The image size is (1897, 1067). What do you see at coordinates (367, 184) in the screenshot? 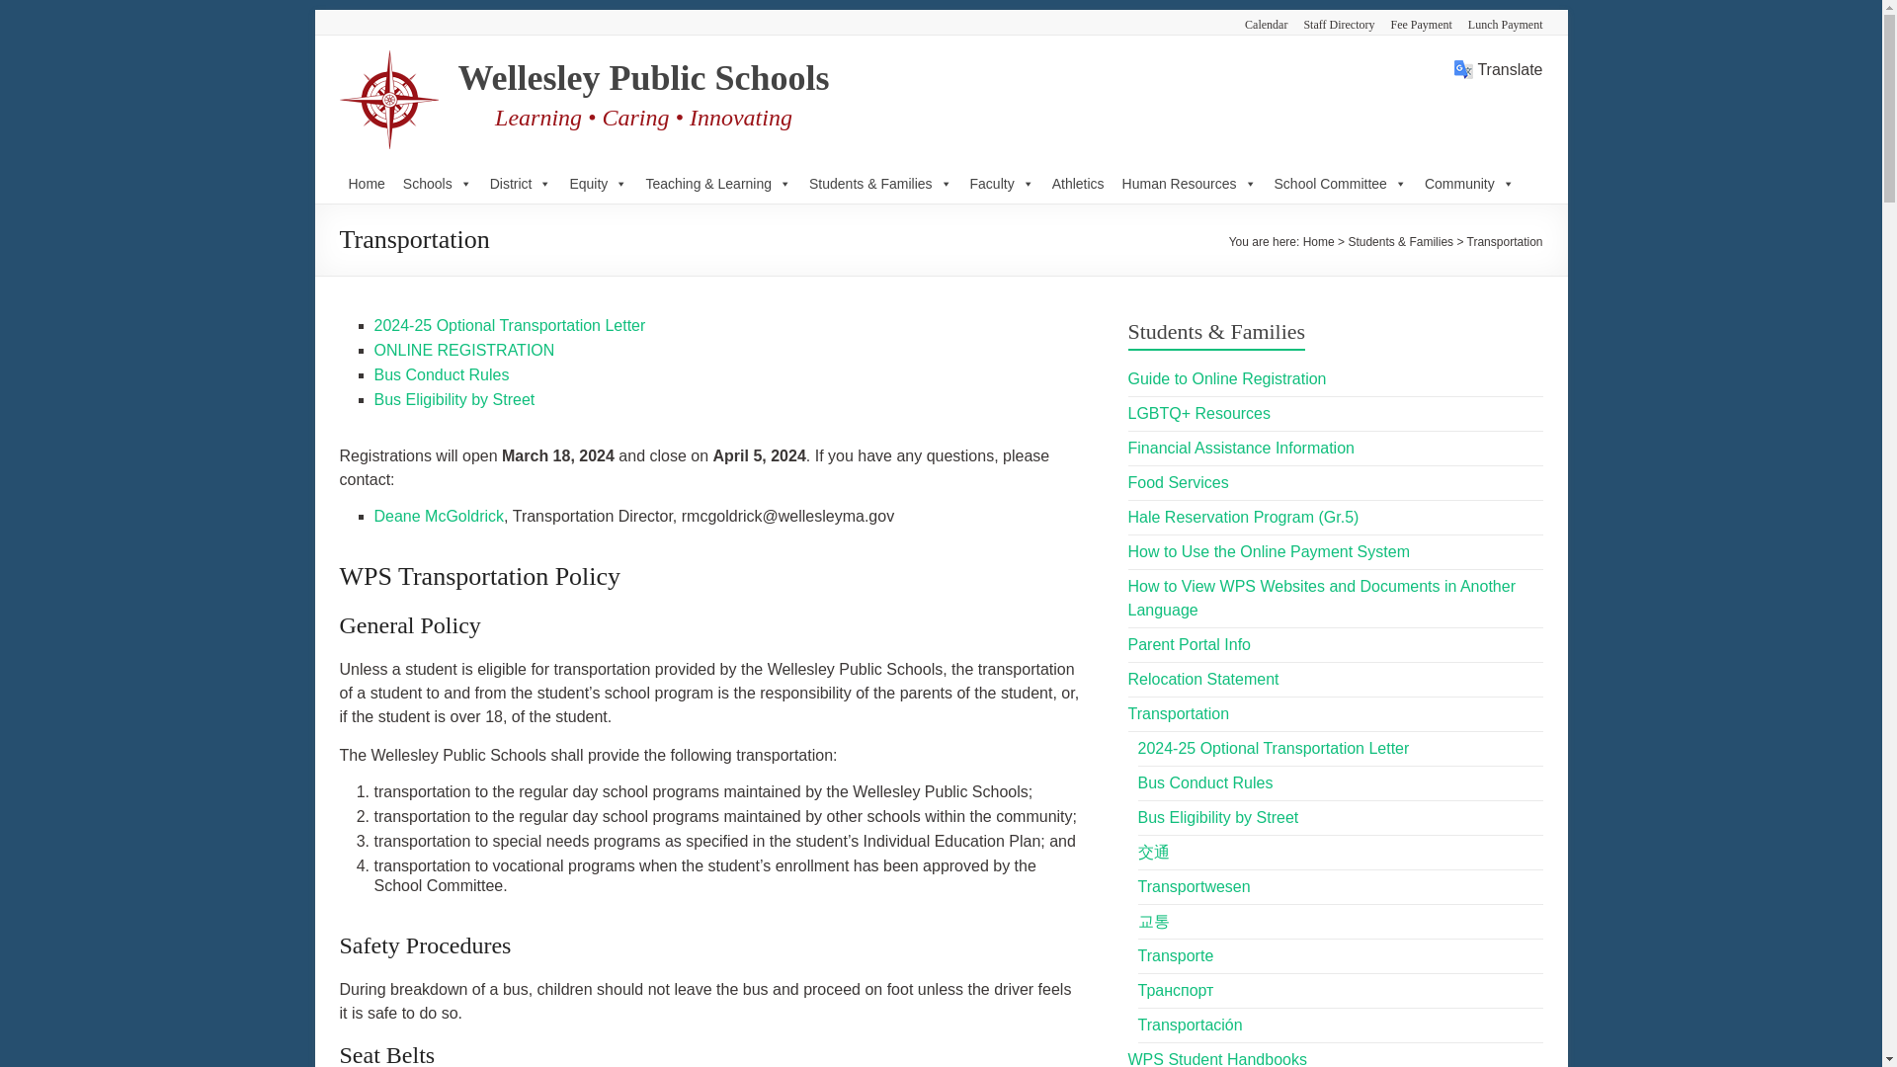
I see `Home` at bounding box center [367, 184].